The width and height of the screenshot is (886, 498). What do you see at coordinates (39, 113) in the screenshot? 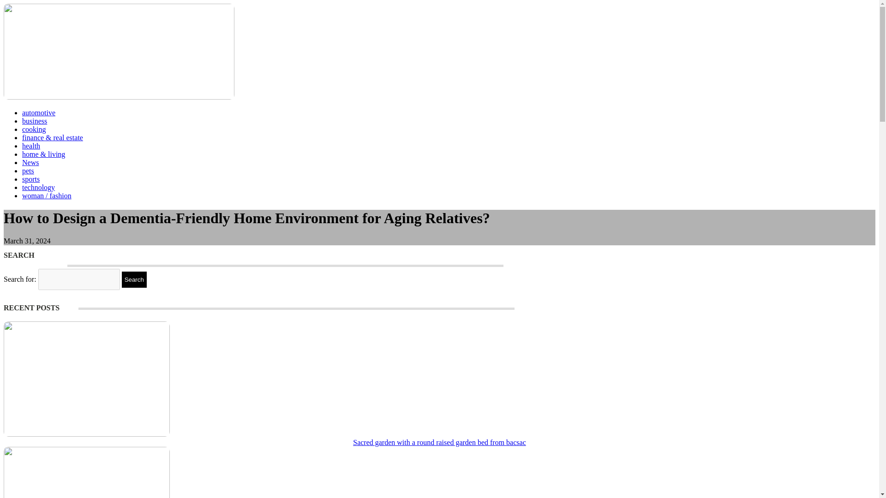
I see `automotive` at bounding box center [39, 113].